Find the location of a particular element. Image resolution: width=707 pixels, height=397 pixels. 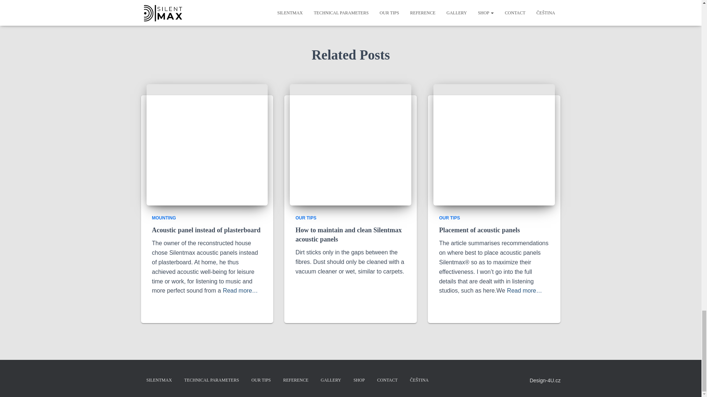

REFERENCE is located at coordinates (296, 380).